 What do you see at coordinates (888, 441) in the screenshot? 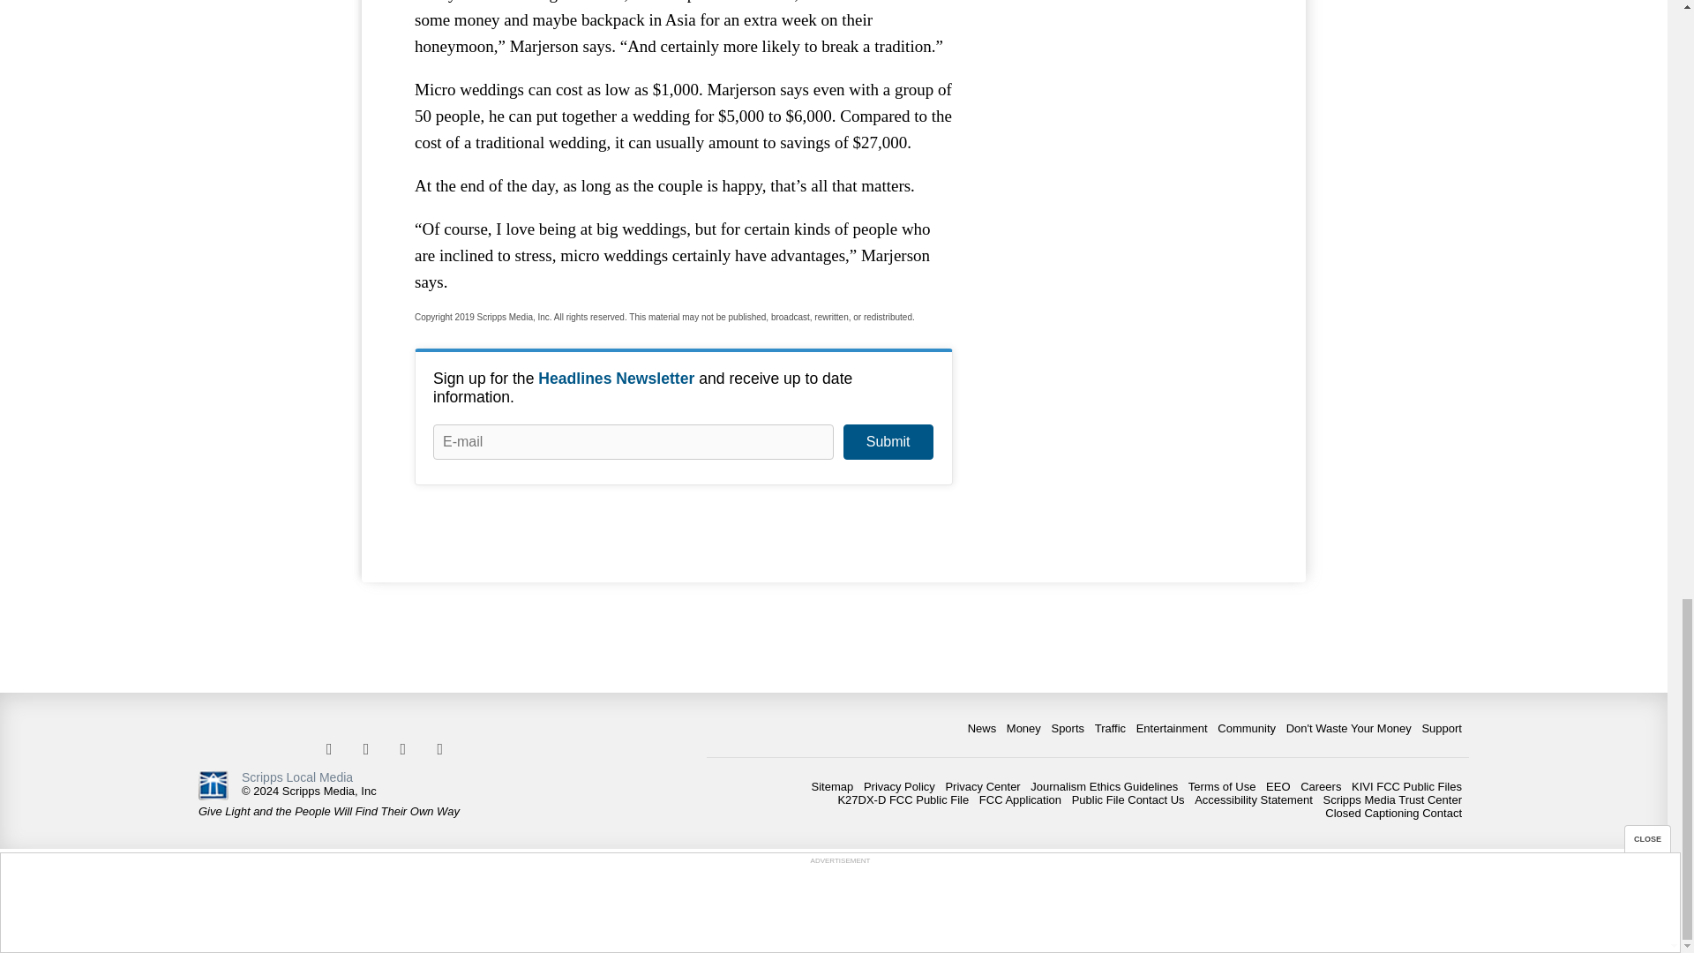
I see `Submit` at bounding box center [888, 441].